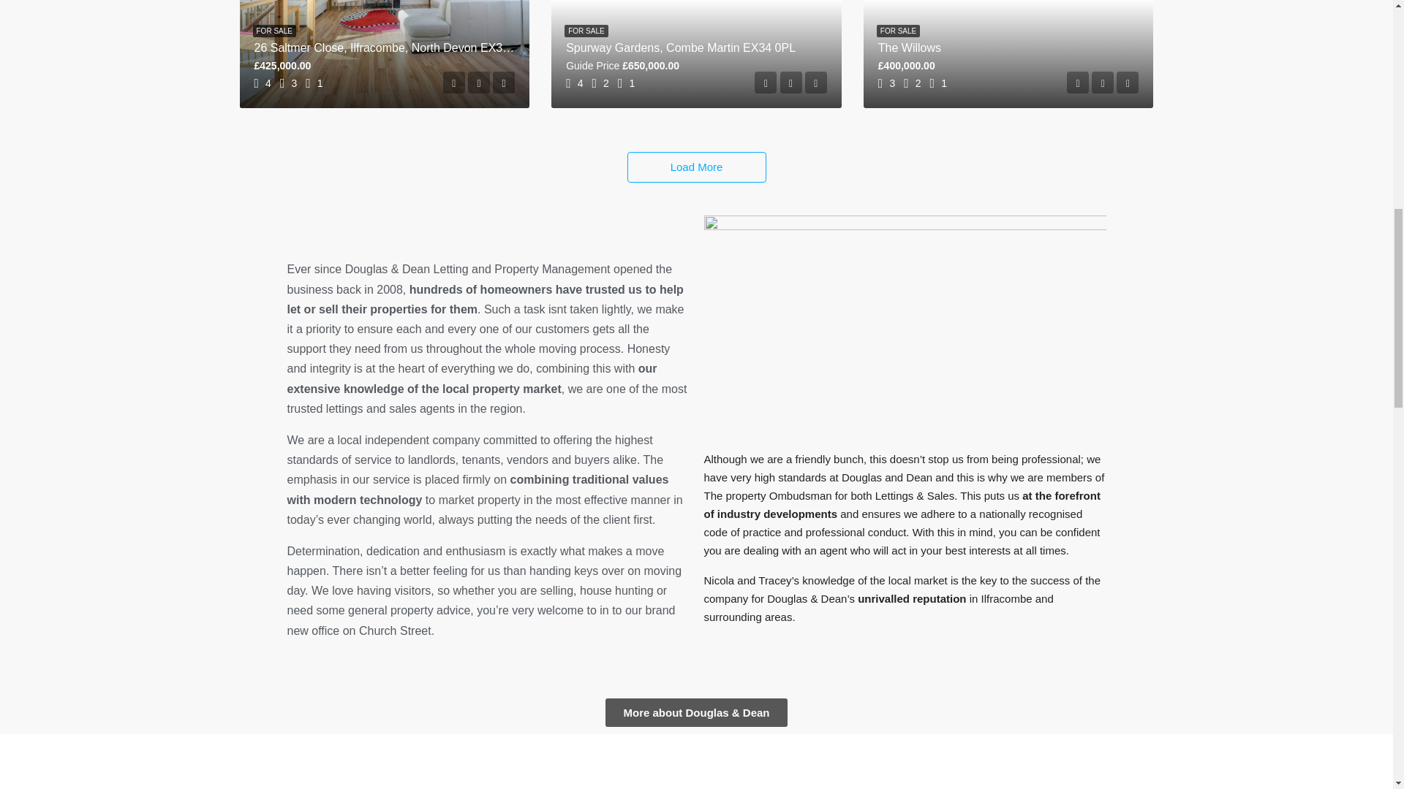 The width and height of the screenshot is (1404, 789). I want to click on Favourite, so click(791, 83).